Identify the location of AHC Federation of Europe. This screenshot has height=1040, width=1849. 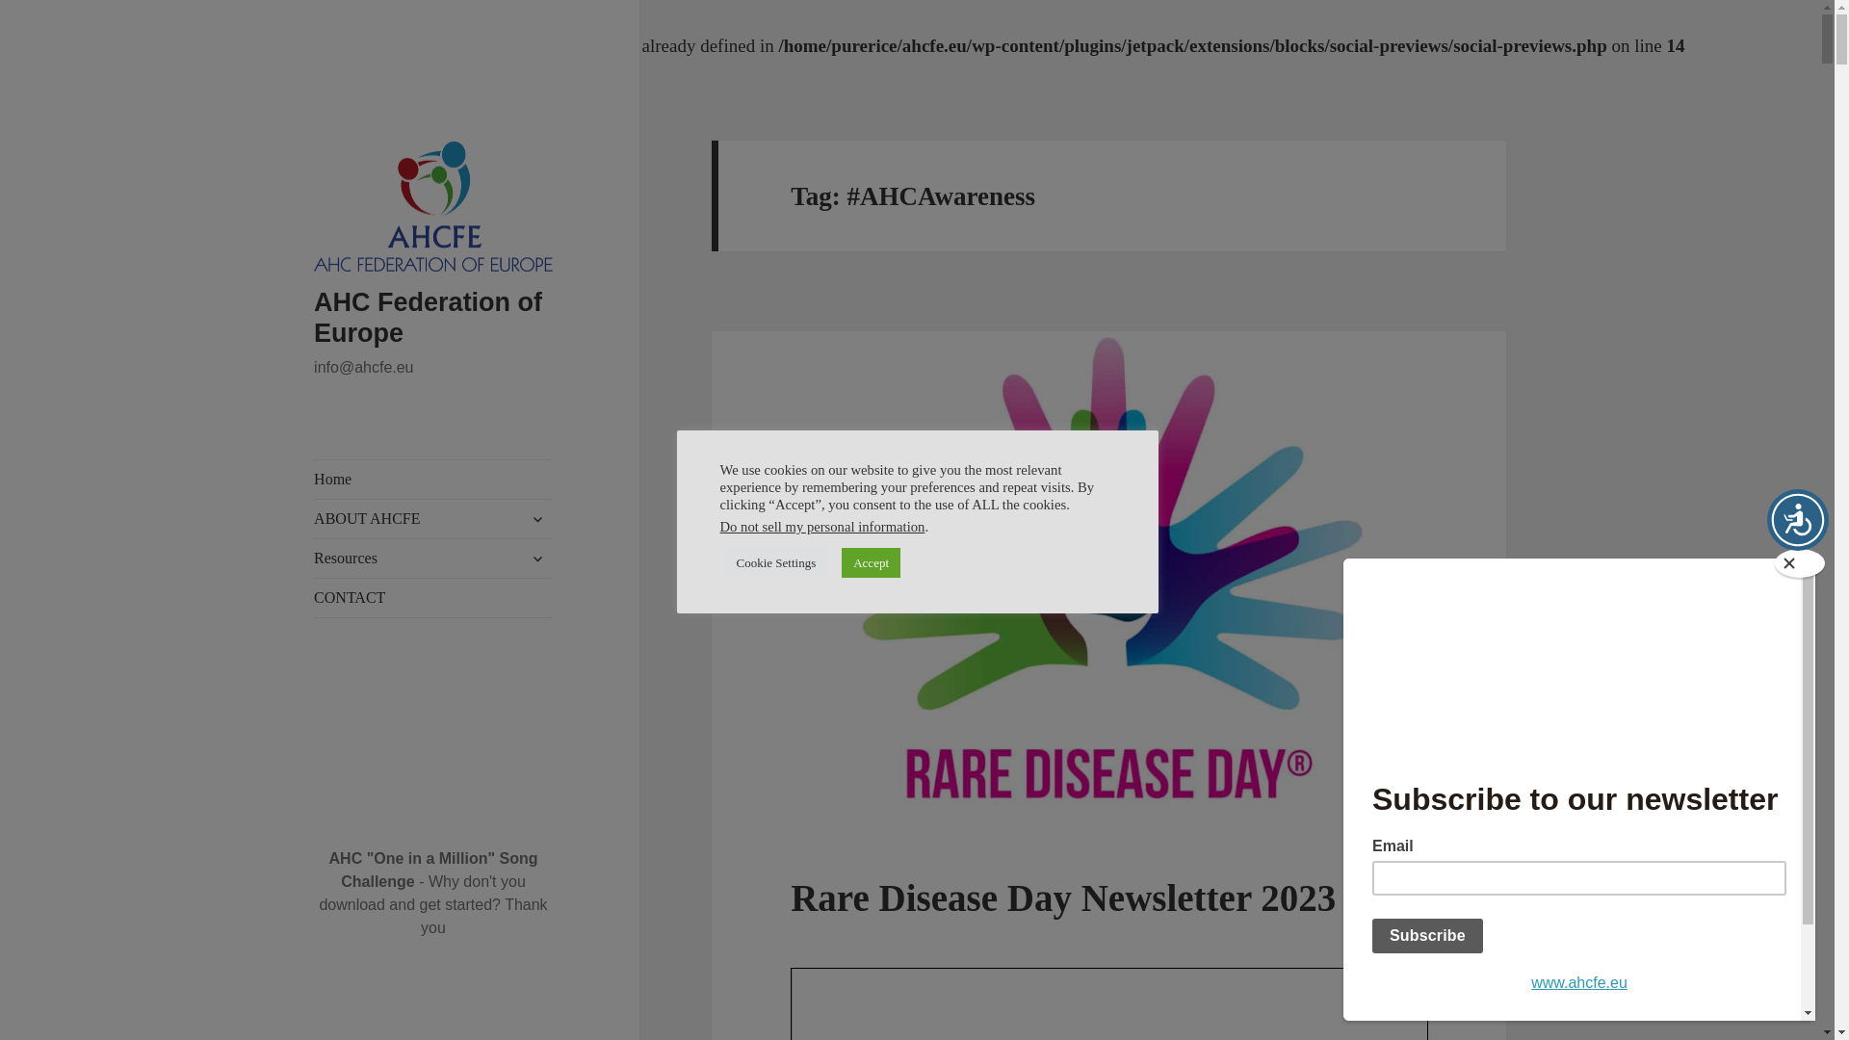
(428, 318).